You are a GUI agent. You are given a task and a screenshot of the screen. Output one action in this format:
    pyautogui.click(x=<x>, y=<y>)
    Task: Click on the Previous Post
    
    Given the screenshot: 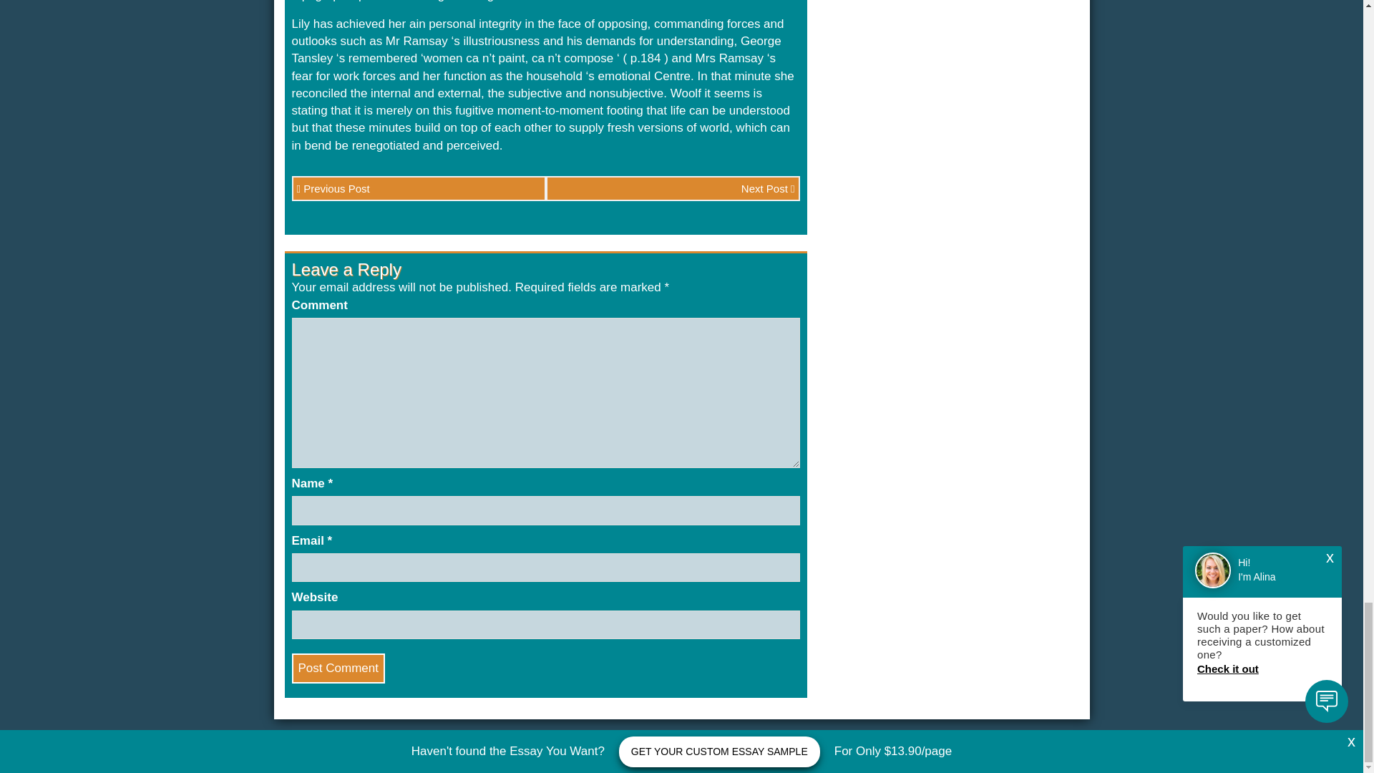 What is the action you would take?
    pyautogui.click(x=418, y=188)
    